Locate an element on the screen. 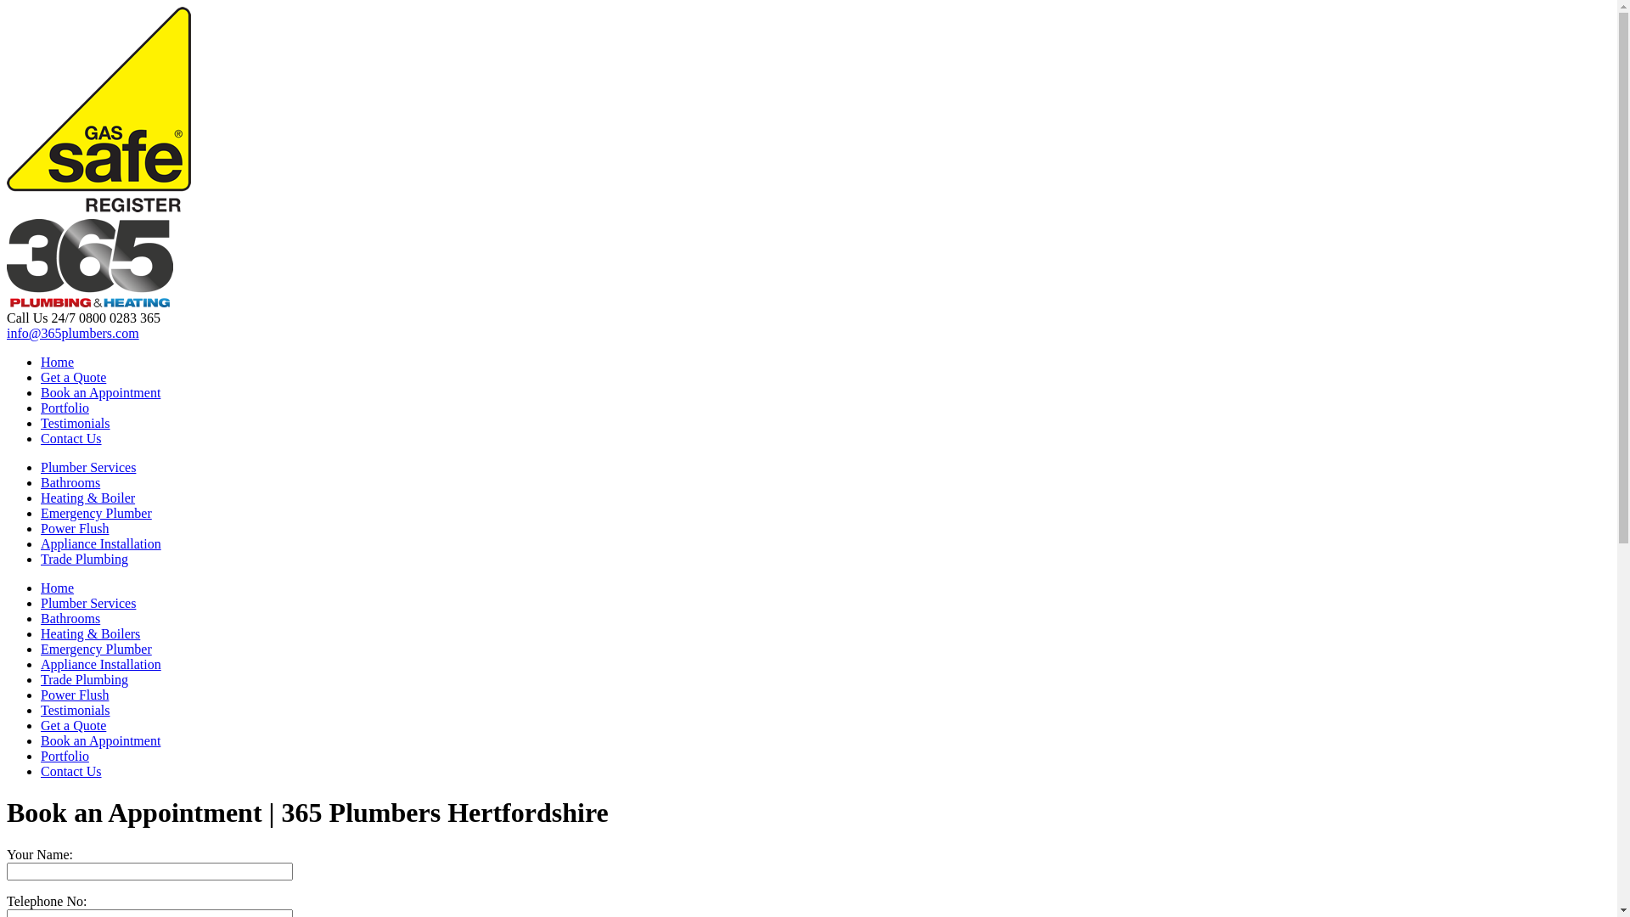 The image size is (1630, 917). Plumber Services is located at coordinates (88, 467).